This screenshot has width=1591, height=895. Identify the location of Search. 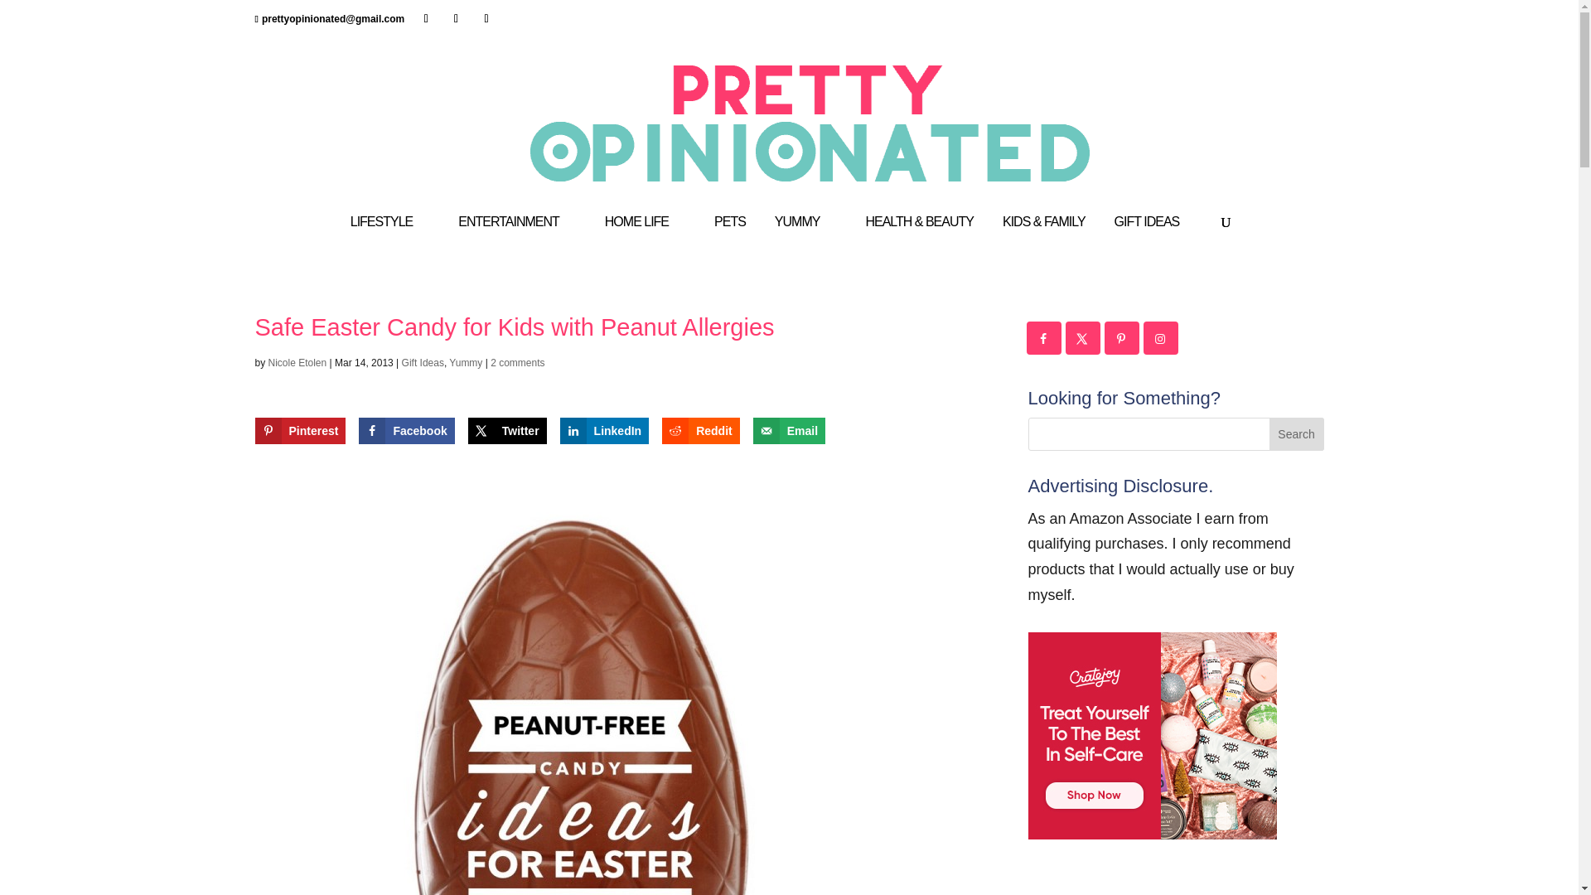
(1296, 434).